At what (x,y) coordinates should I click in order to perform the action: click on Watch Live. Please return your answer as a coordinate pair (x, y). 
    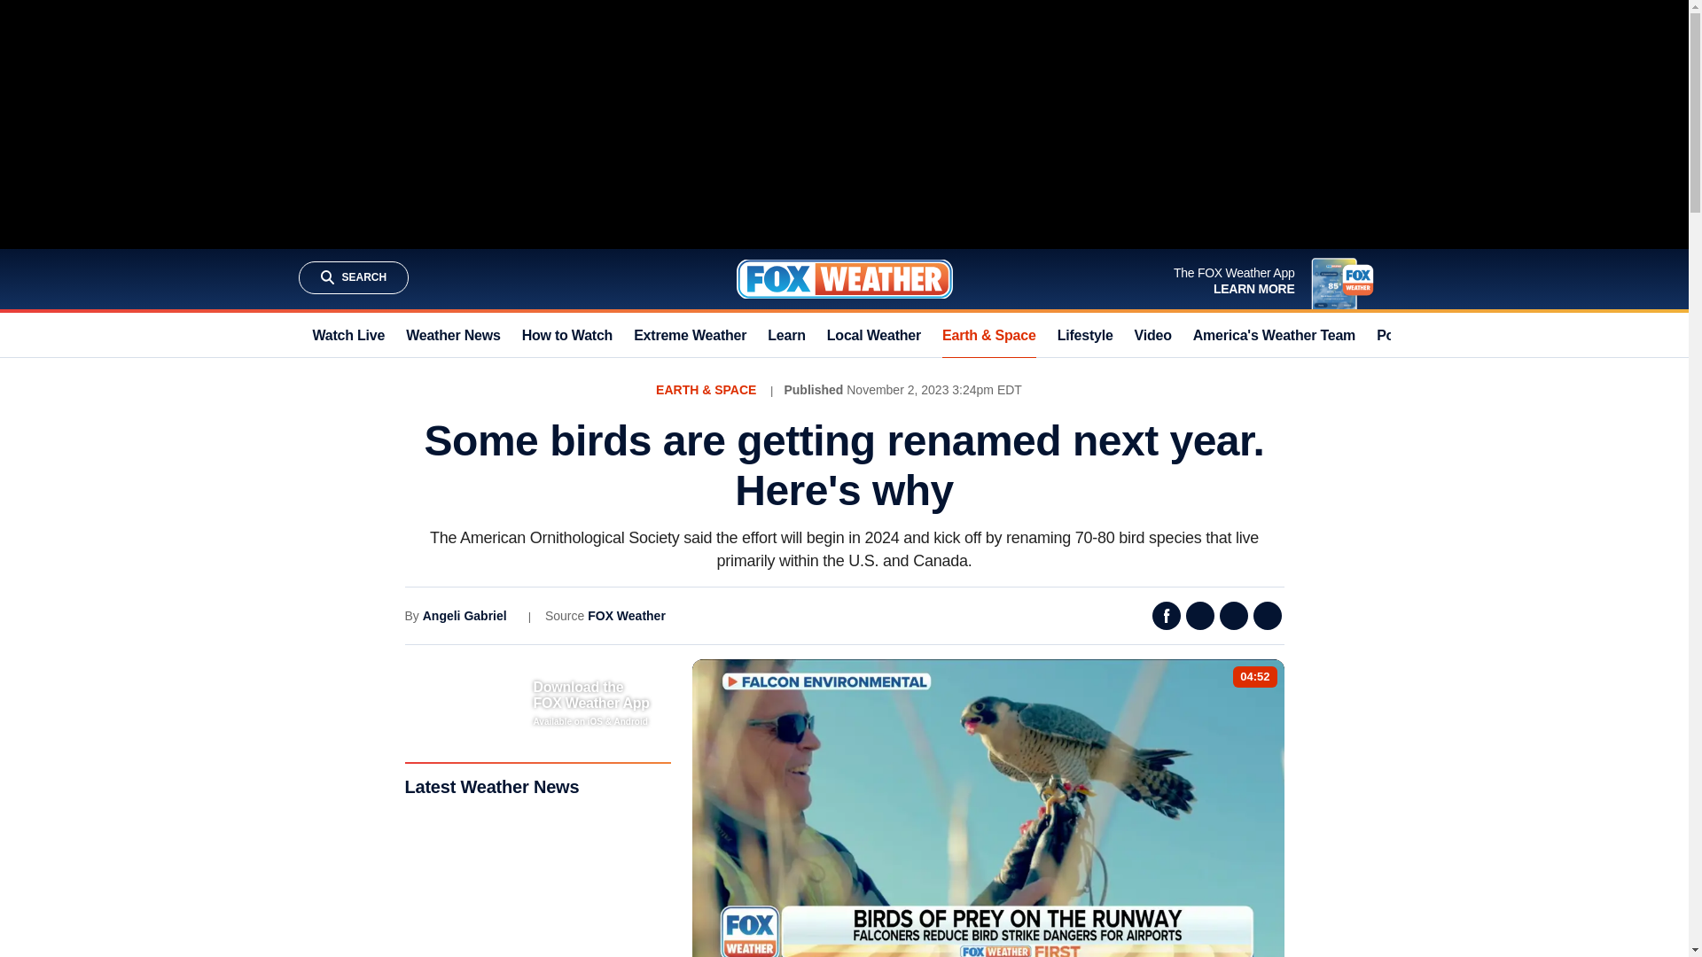
    Looking at the image, I should click on (347, 335).